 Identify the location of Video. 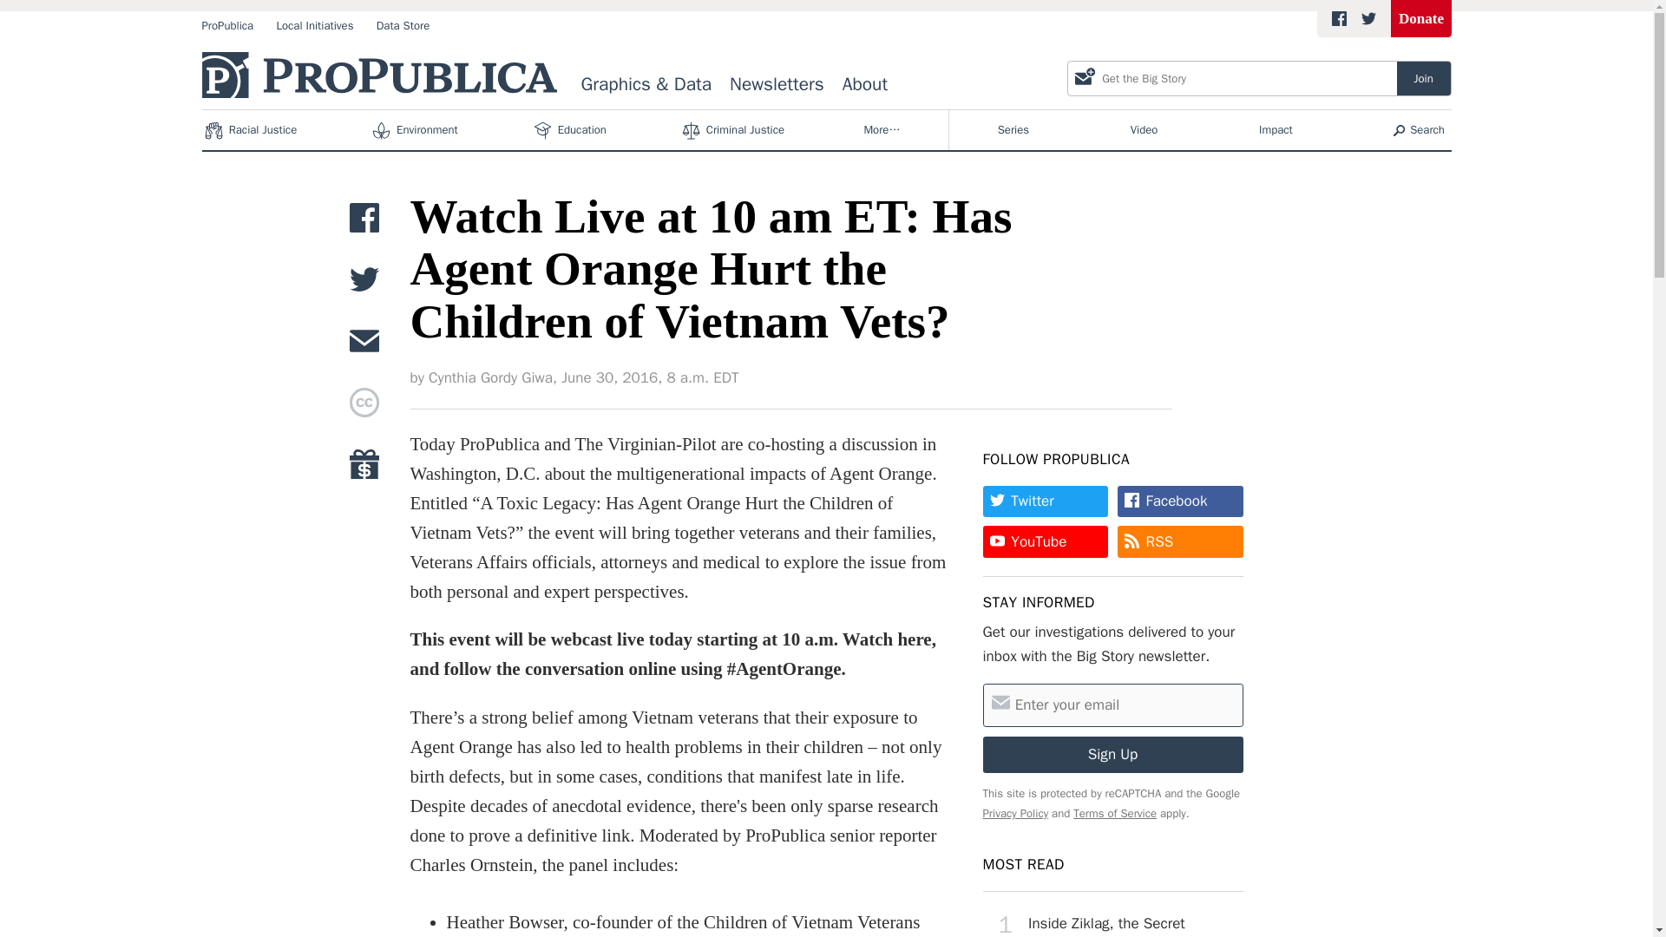
(1144, 130).